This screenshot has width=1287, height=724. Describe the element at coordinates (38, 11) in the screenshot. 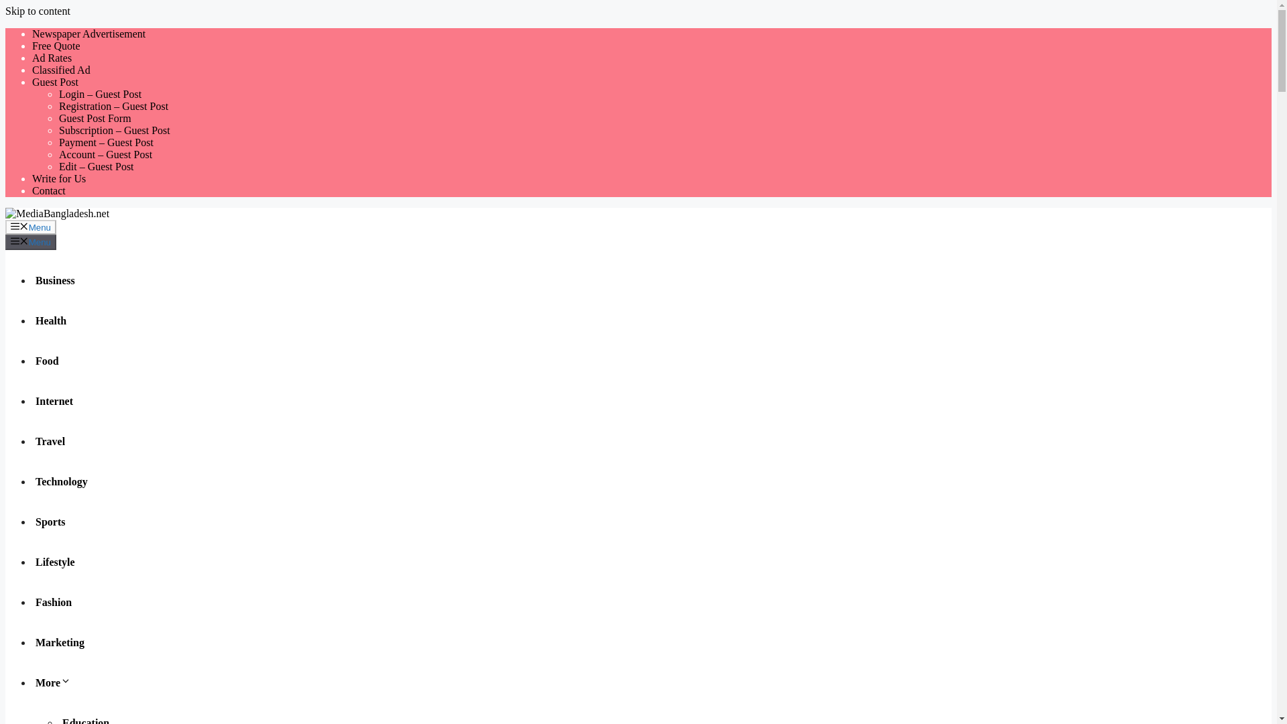

I see `Skip to content` at that location.